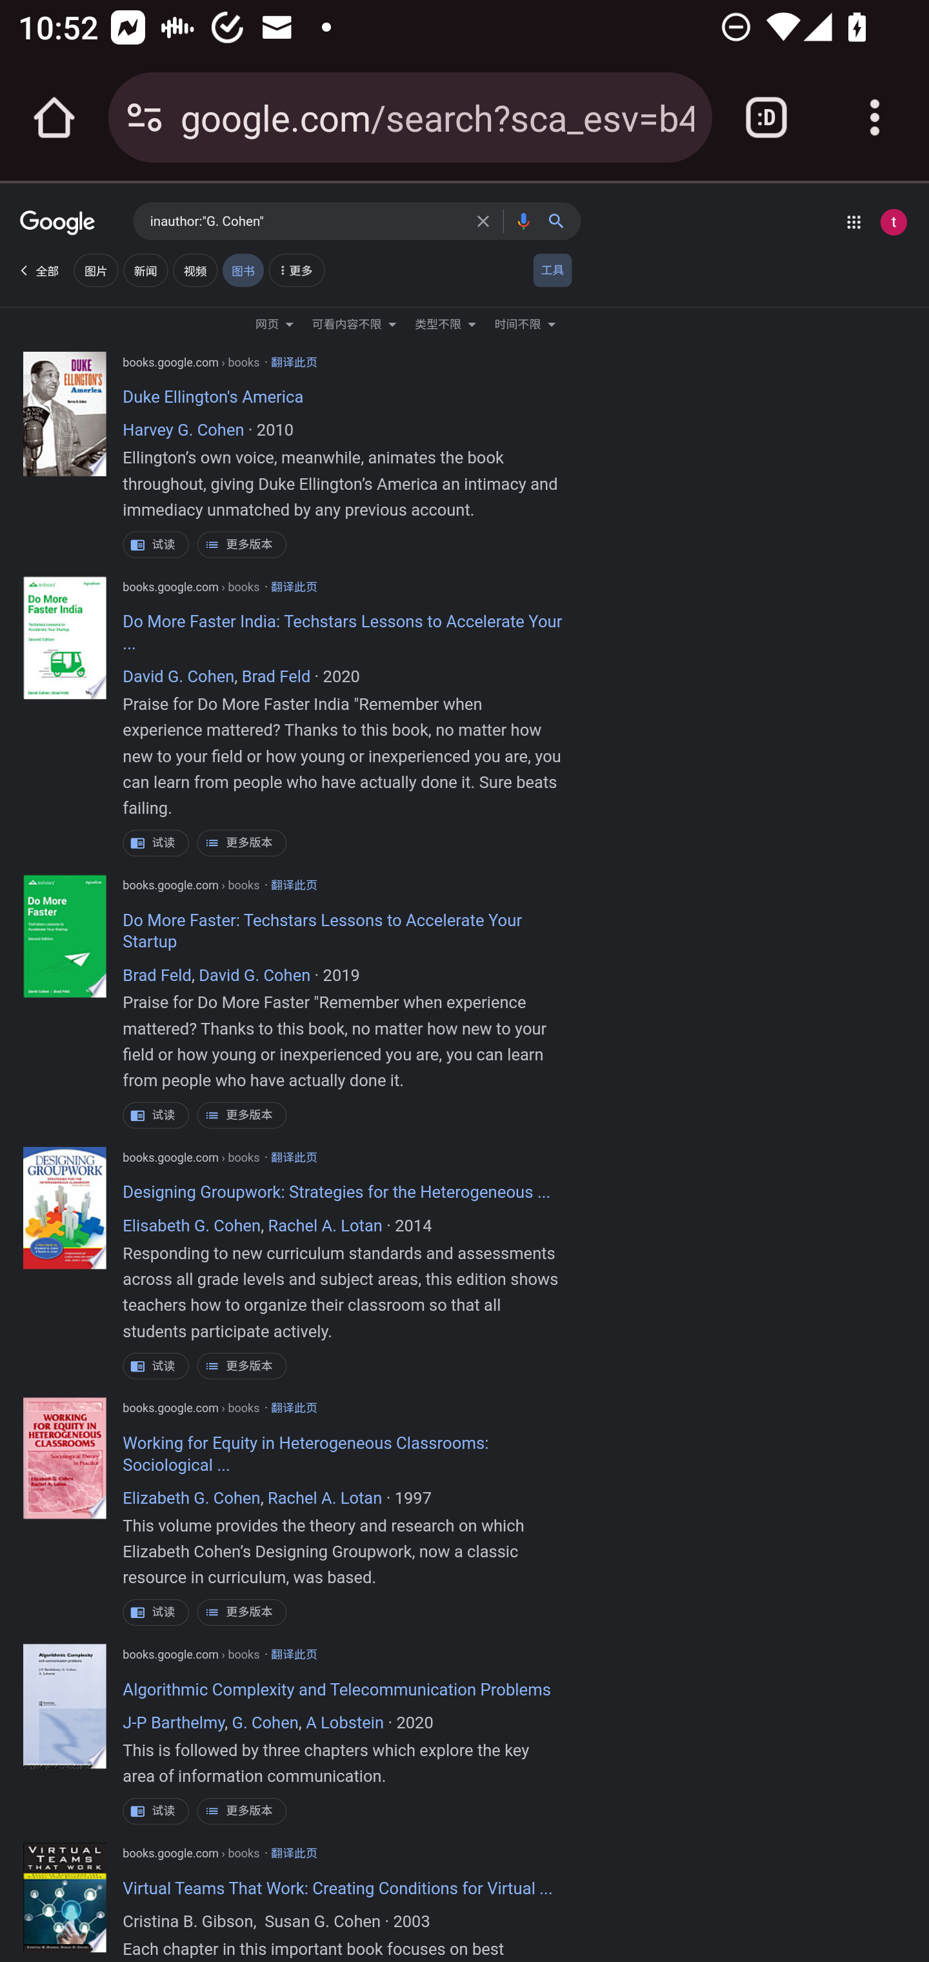  I want to click on 按语音搜索, so click(523, 221).